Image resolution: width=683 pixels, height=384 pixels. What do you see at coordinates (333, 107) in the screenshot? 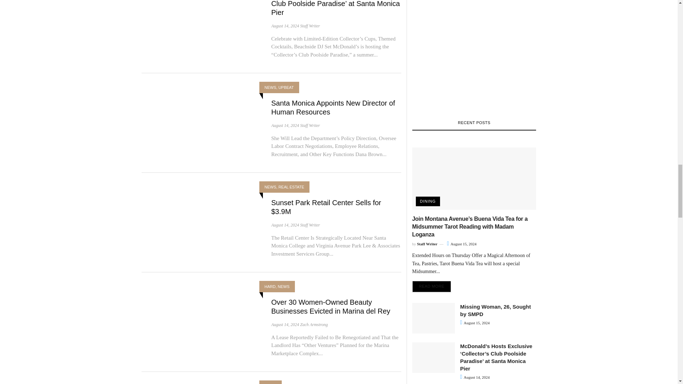
I see `Santa Monica Appoints New Director of Human Resources` at bounding box center [333, 107].